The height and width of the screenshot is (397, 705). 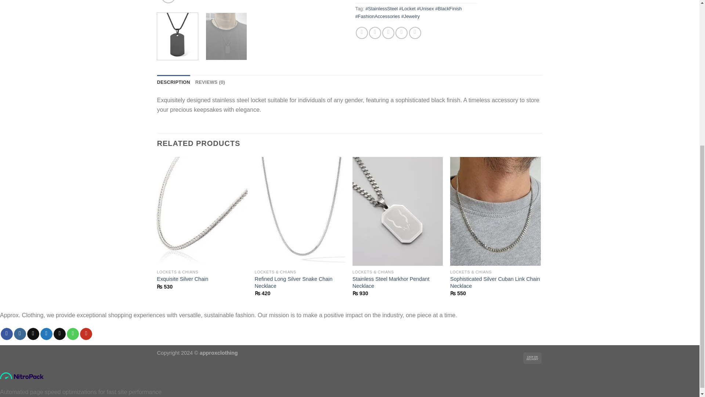 I want to click on Zoom, so click(x=168, y=1).